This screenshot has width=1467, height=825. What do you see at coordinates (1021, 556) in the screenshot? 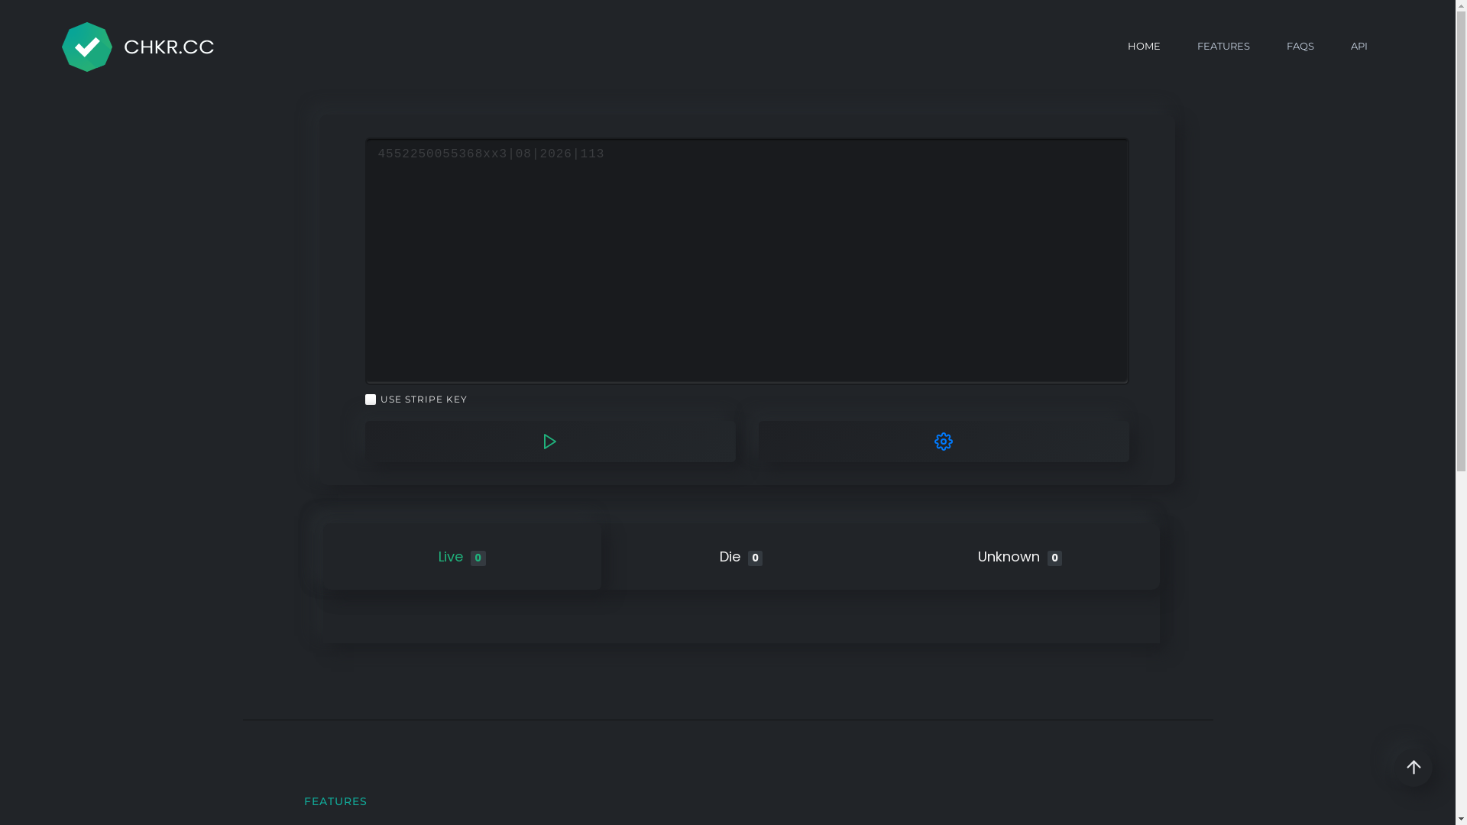
I see `Unknown0` at bounding box center [1021, 556].